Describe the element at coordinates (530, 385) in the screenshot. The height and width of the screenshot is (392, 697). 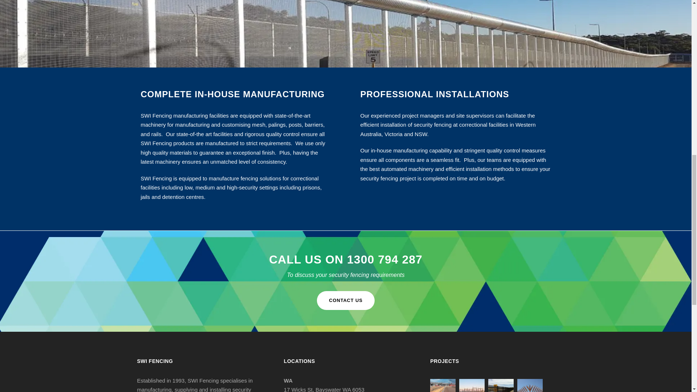
I see `Wedgefield Substation palisade fencing` at that location.